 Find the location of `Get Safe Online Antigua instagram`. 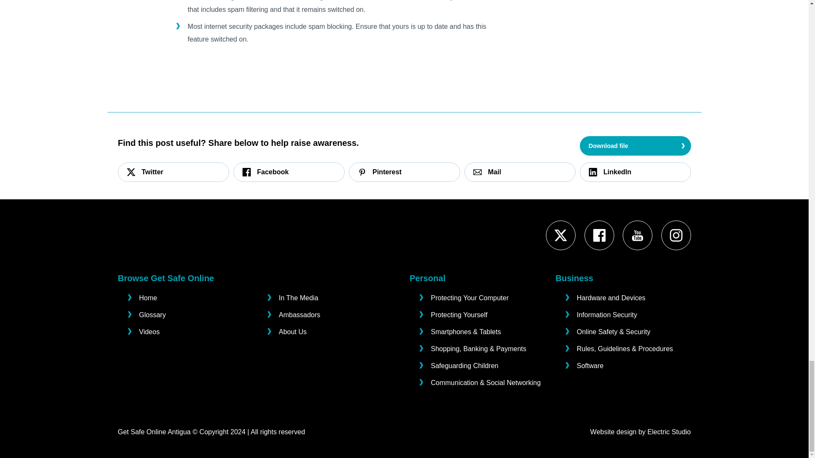

Get Safe Online Antigua instagram is located at coordinates (676, 235).